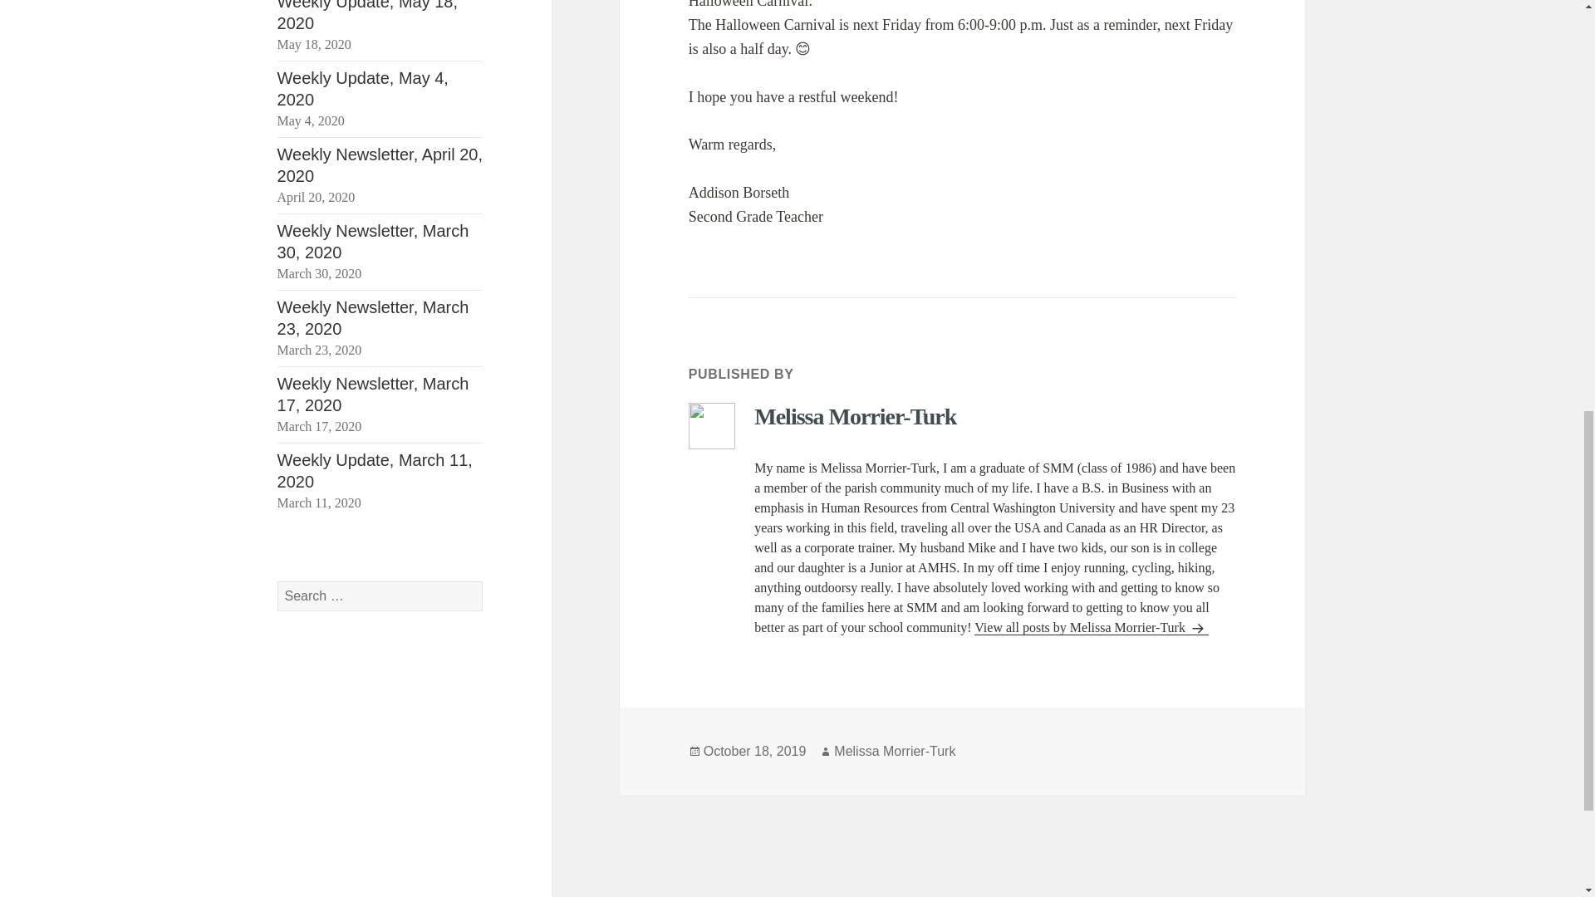 The image size is (1595, 897). I want to click on Weekly Update, May 18, 2020, so click(368, 16).